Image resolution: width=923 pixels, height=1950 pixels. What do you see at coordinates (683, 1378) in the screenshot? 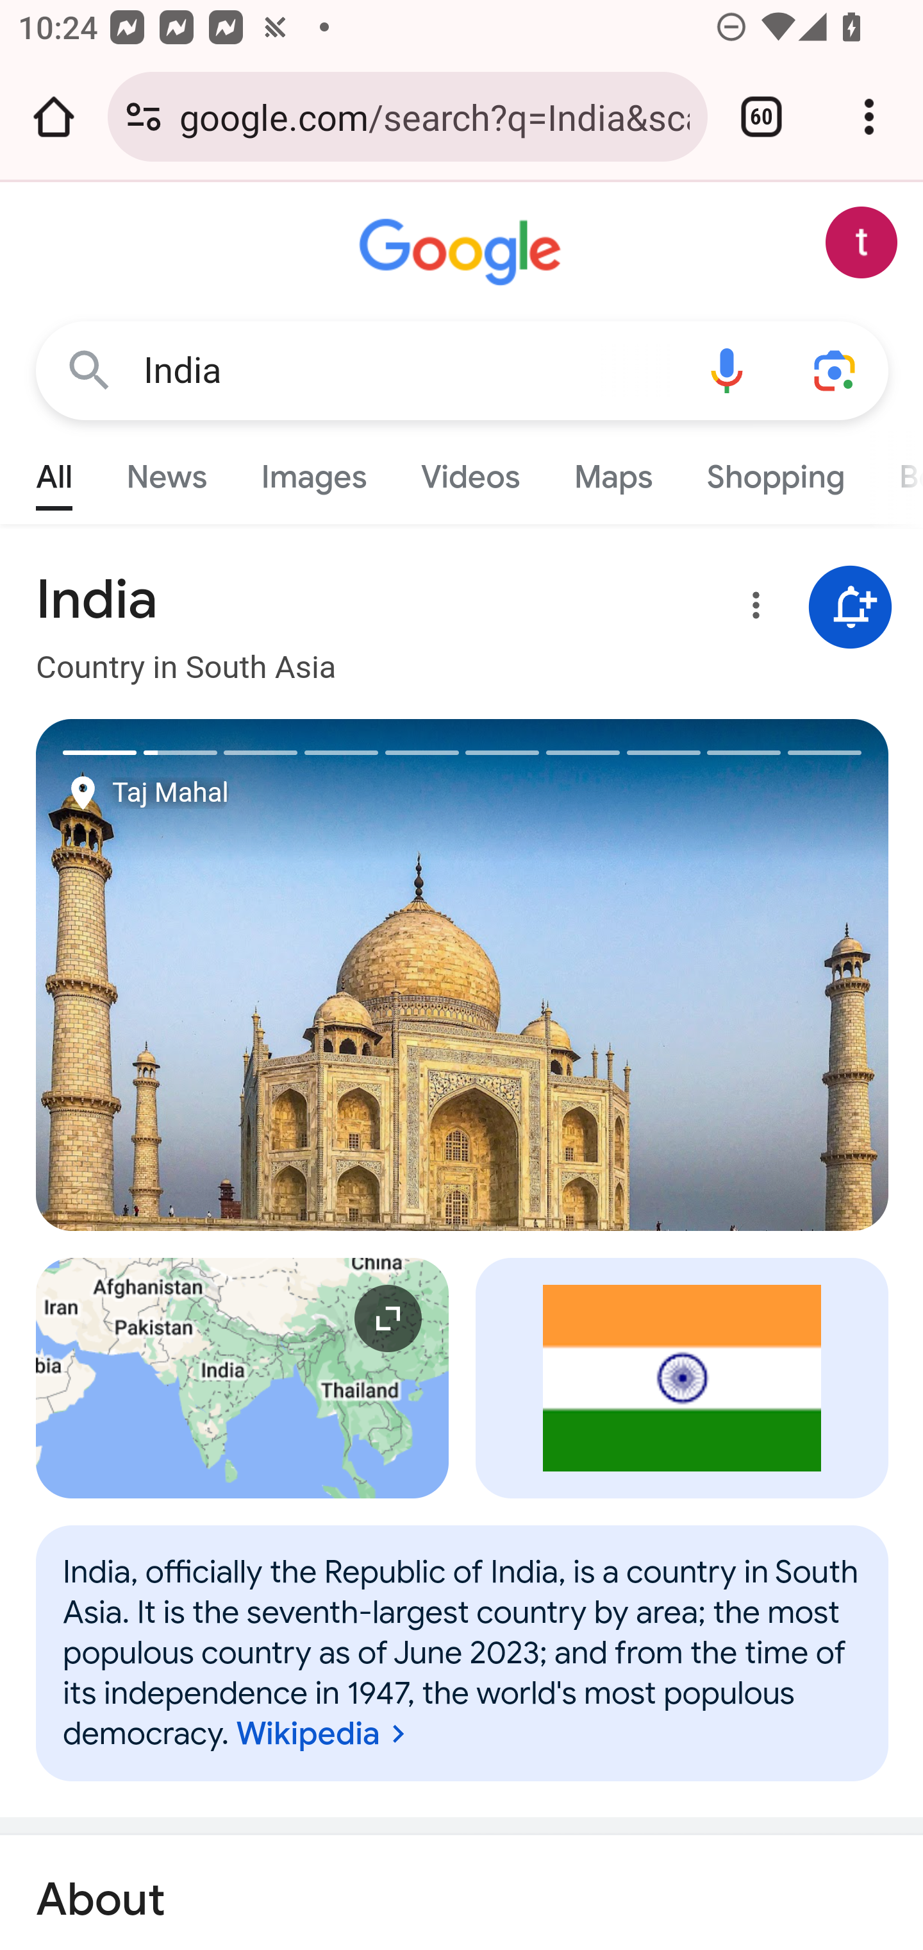
I see `Image of the flag.` at bounding box center [683, 1378].